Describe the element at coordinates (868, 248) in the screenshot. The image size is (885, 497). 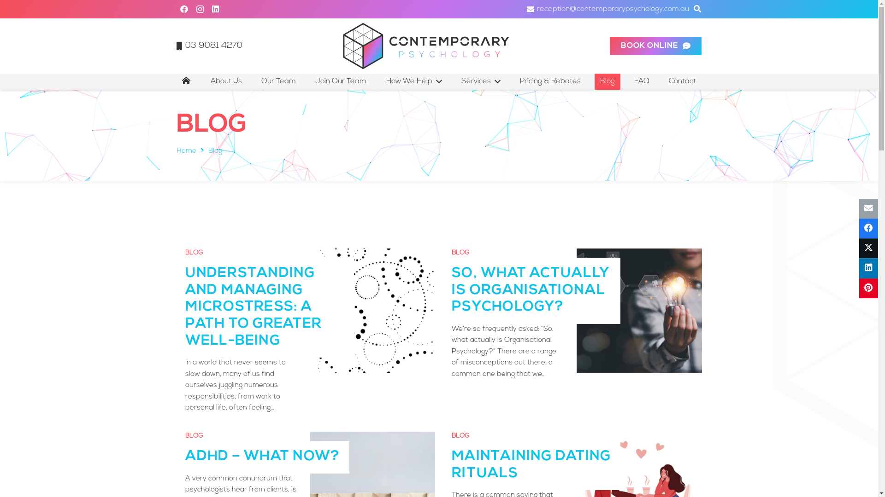
I see `Tweet this` at that location.